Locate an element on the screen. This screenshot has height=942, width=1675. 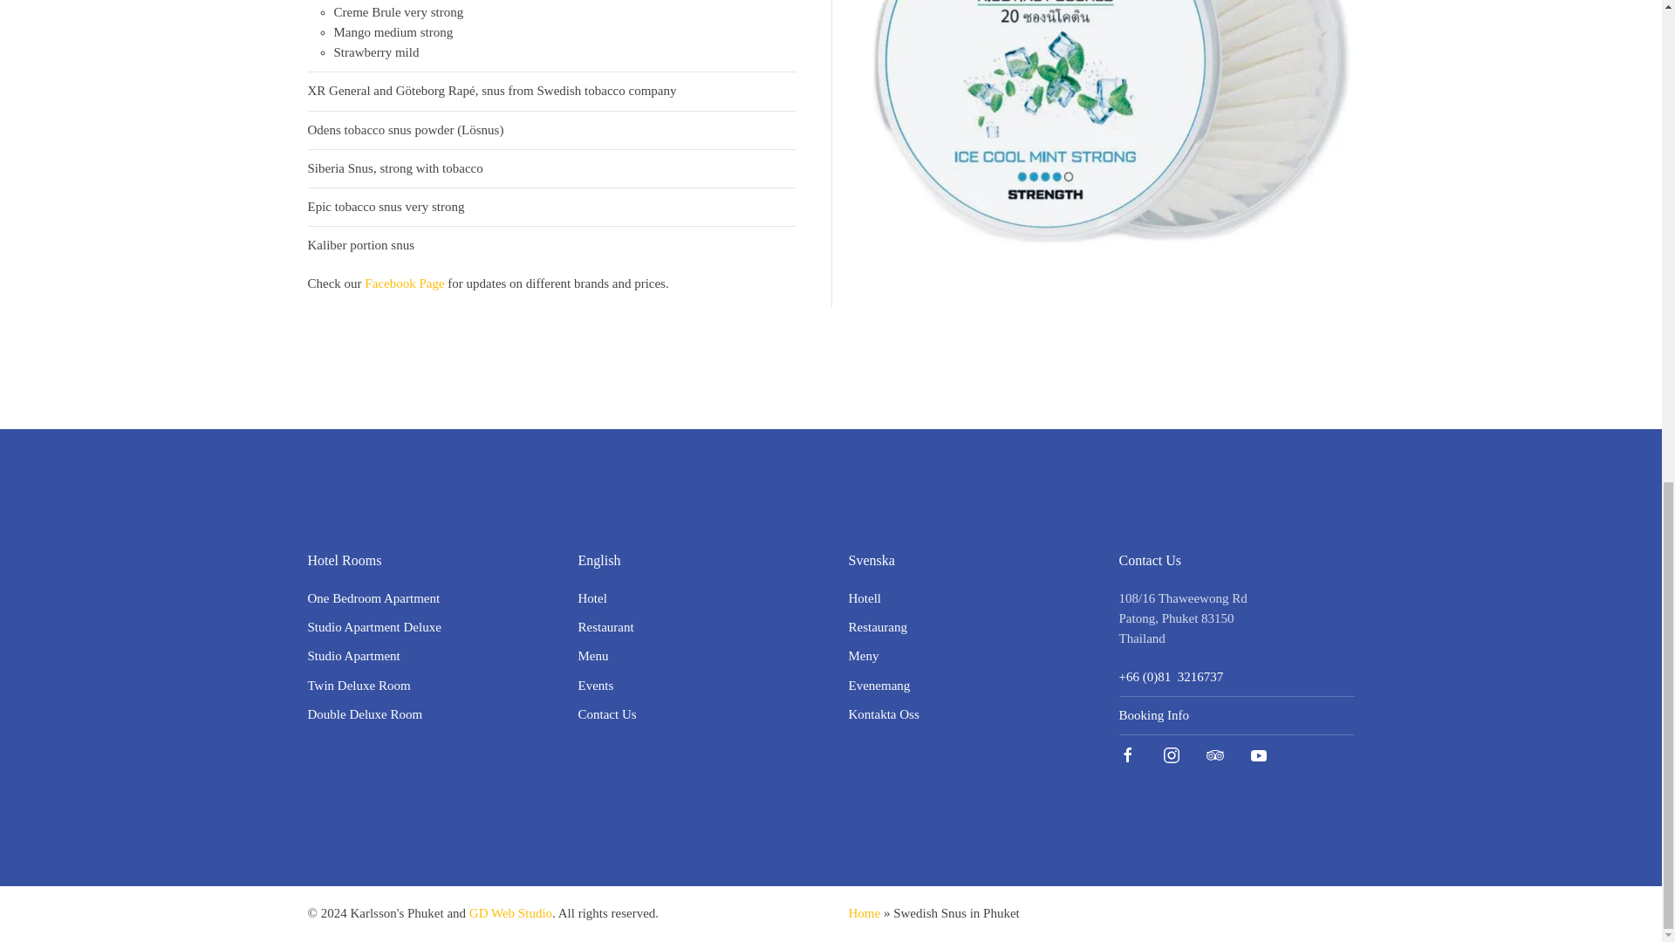
Restaurang is located at coordinates (876, 626).